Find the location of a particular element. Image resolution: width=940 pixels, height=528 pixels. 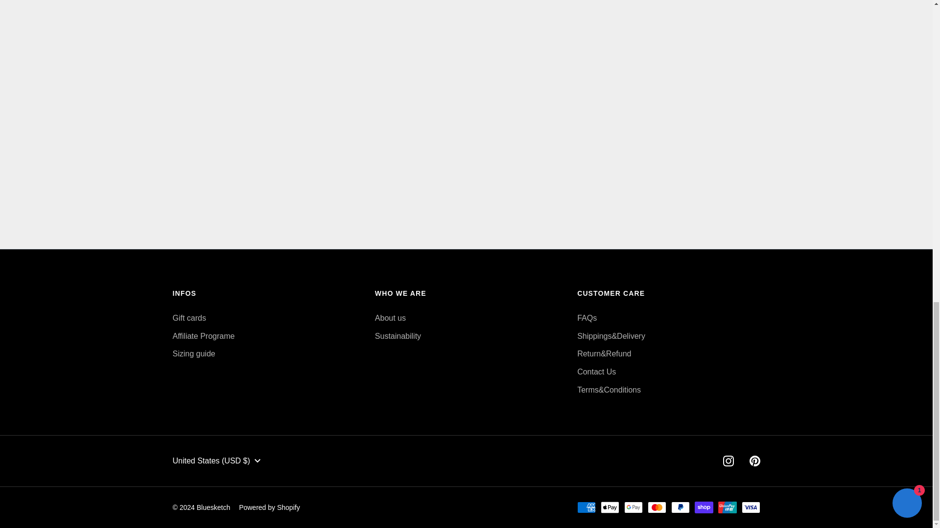

Down is located at coordinates (258, 461).